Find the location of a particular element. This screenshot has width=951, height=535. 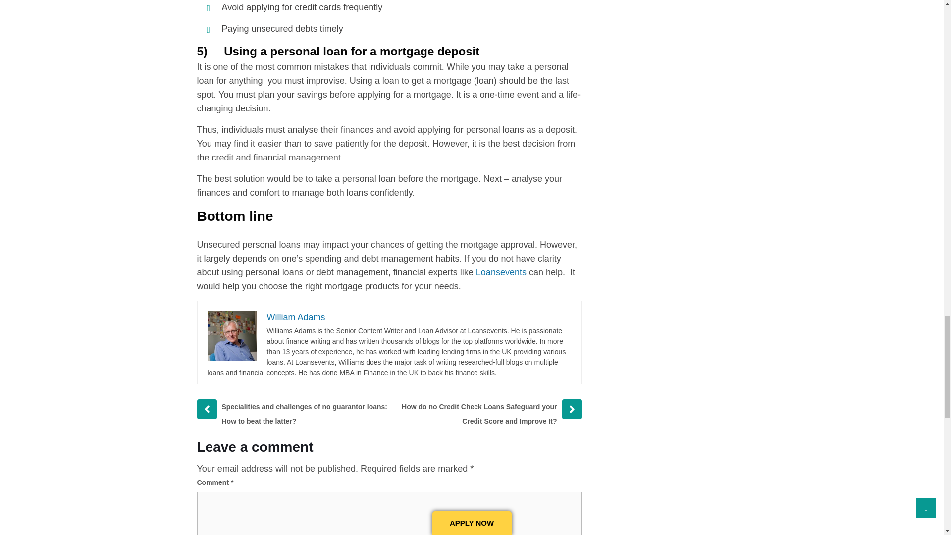

William Adams is located at coordinates (295, 317).